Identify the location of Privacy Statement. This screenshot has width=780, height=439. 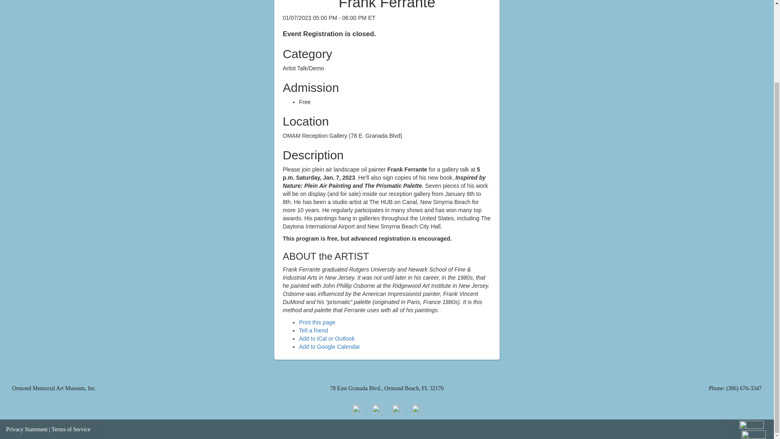
(27, 429).